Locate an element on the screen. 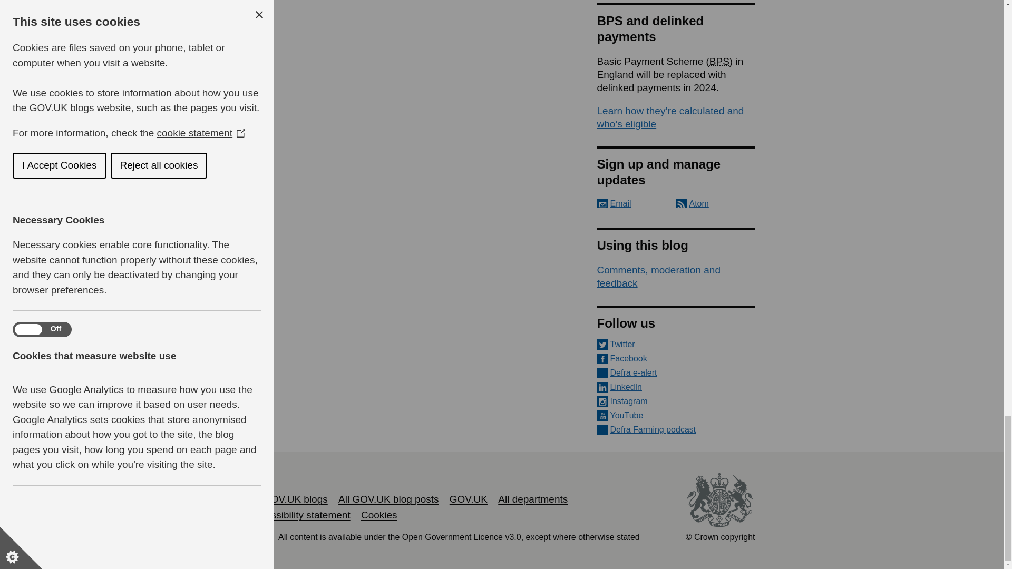 The image size is (1012, 569). LinkedIn is located at coordinates (676, 387).